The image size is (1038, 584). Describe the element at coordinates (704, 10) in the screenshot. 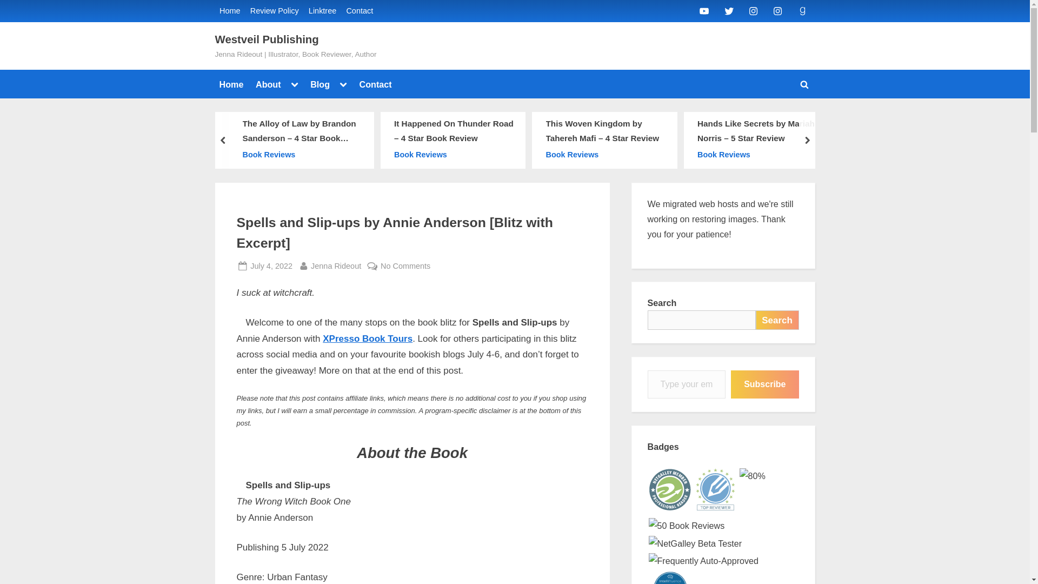

I see `Menu Item` at that location.